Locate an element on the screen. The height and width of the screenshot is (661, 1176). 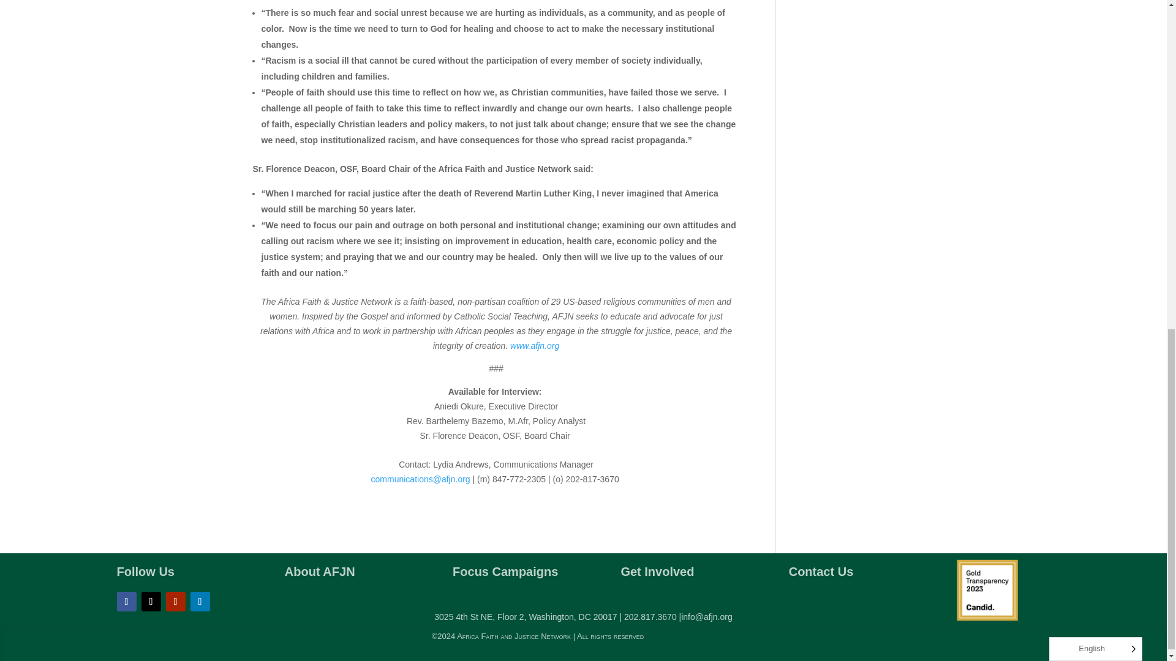
Follow on LinkedIn is located at coordinates (199, 600).